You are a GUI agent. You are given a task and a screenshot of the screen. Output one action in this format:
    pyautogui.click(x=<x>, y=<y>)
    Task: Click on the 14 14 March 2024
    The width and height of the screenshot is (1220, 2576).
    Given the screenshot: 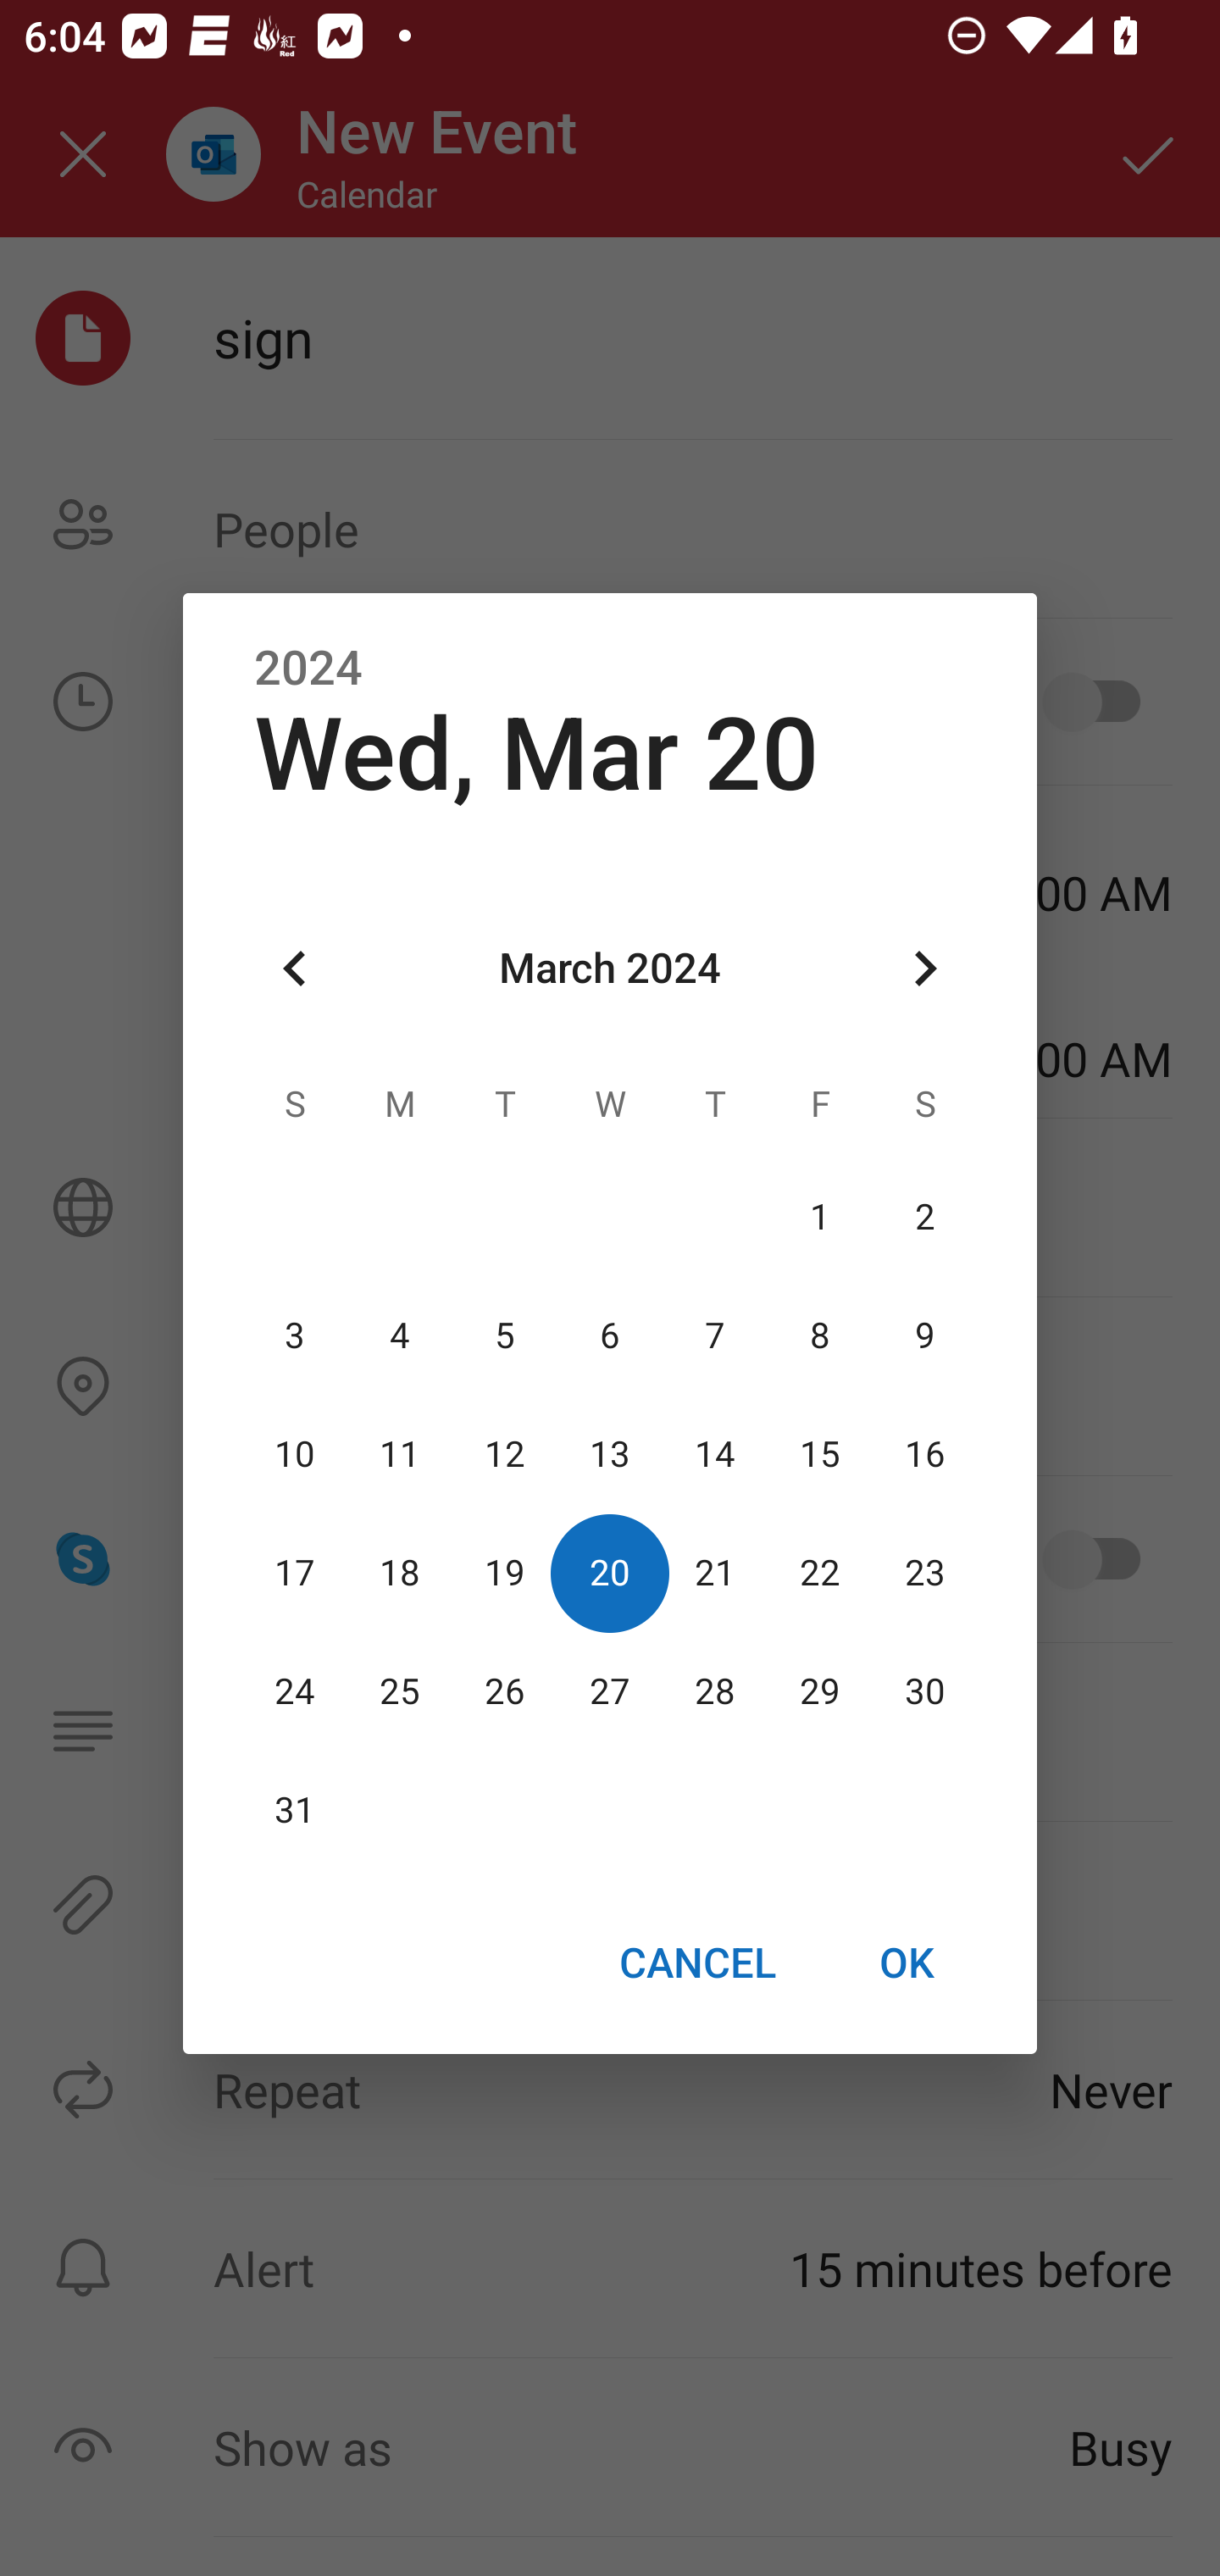 What is the action you would take?
    pyautogui.click(x=714, y=1455)
    